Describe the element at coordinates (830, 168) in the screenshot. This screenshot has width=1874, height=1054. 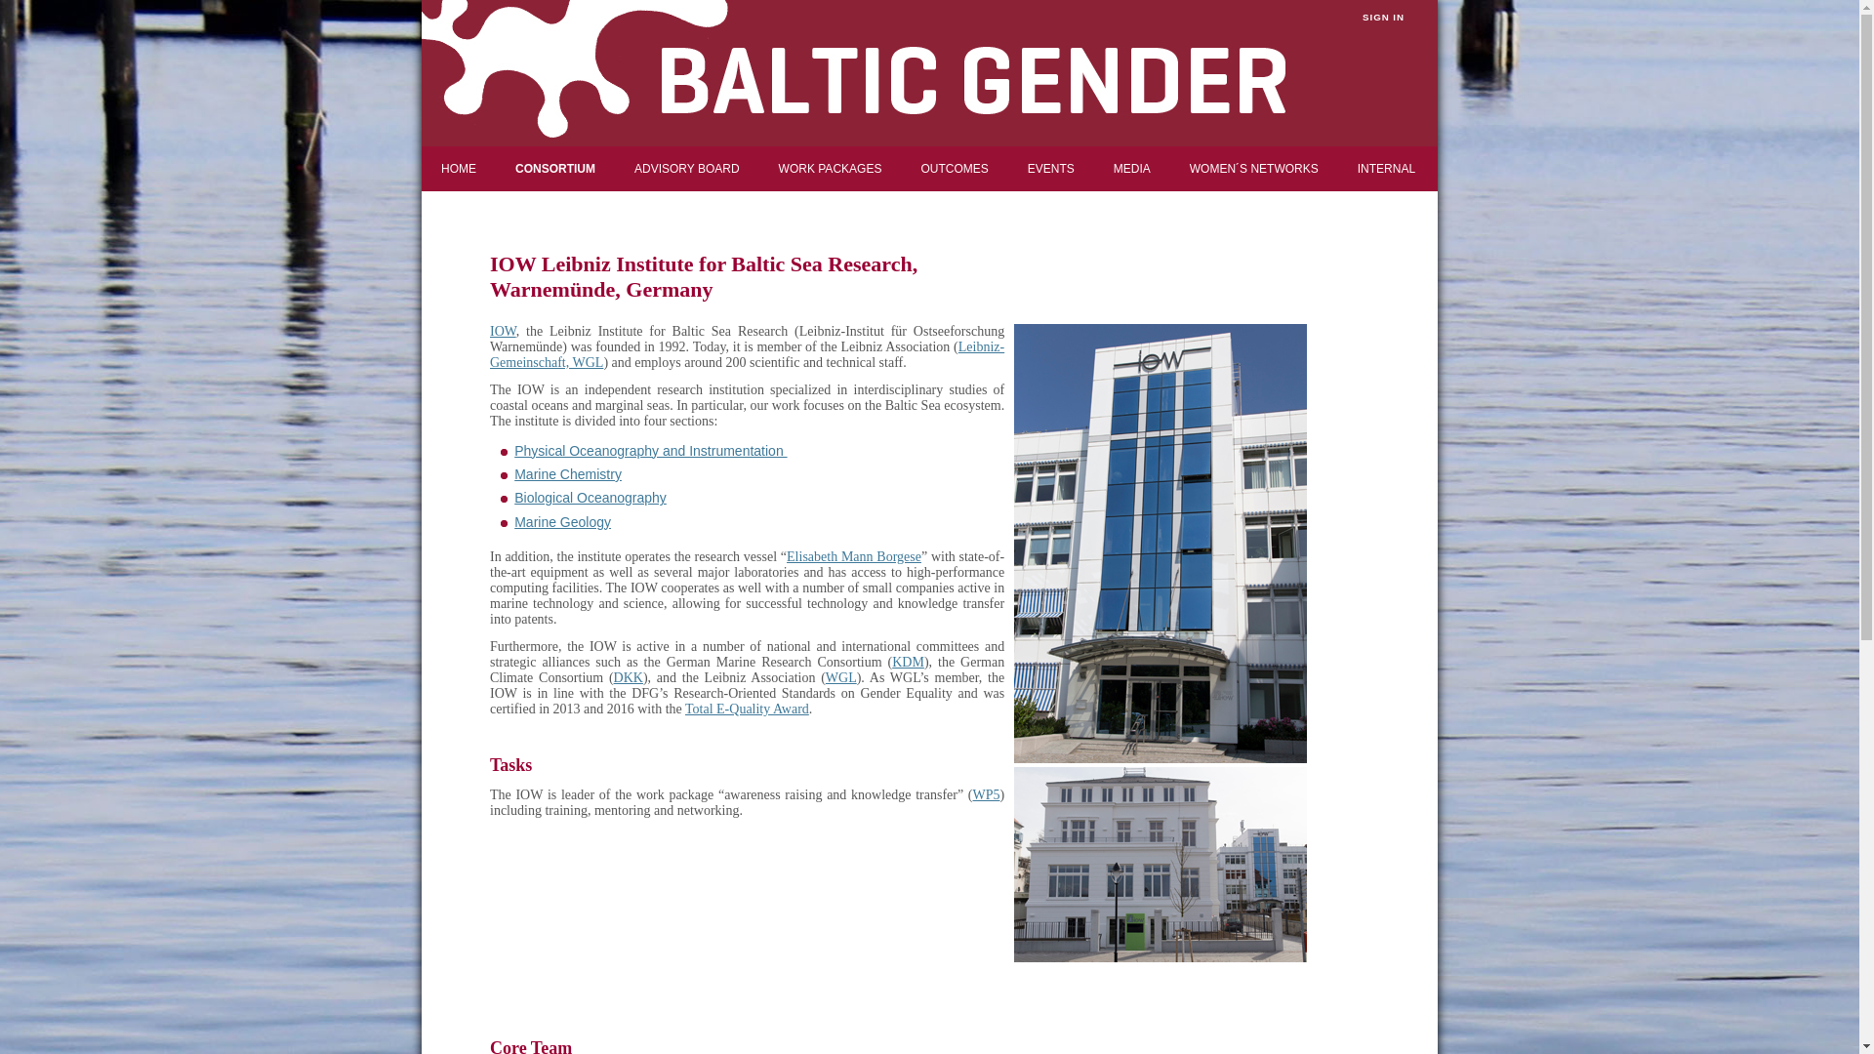
I see `WORK PACKAGES` at that location.